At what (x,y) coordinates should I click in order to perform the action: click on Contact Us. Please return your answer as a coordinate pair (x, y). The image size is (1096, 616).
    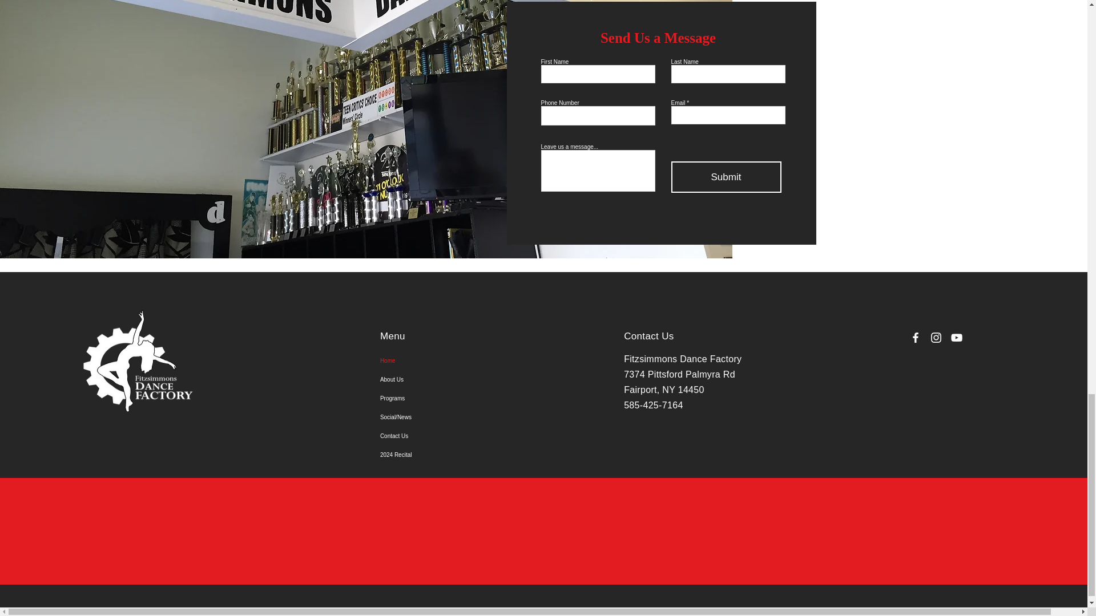
    Looking at the image, I should click on (436, 436).